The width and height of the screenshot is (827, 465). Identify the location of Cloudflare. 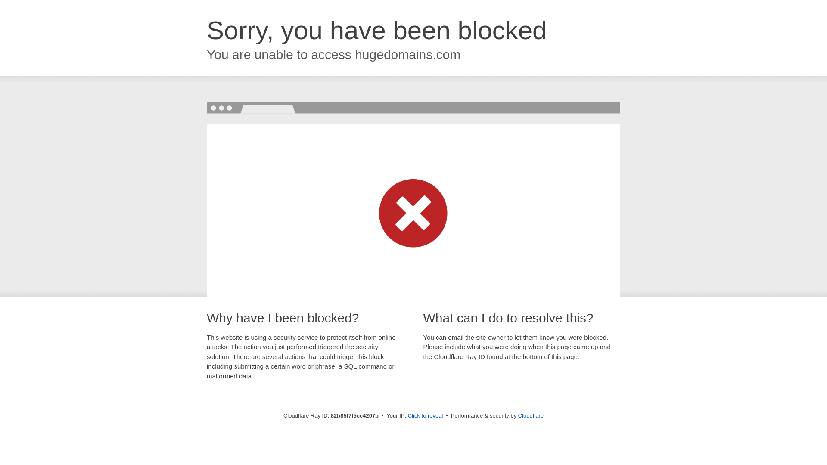
(531, 416).